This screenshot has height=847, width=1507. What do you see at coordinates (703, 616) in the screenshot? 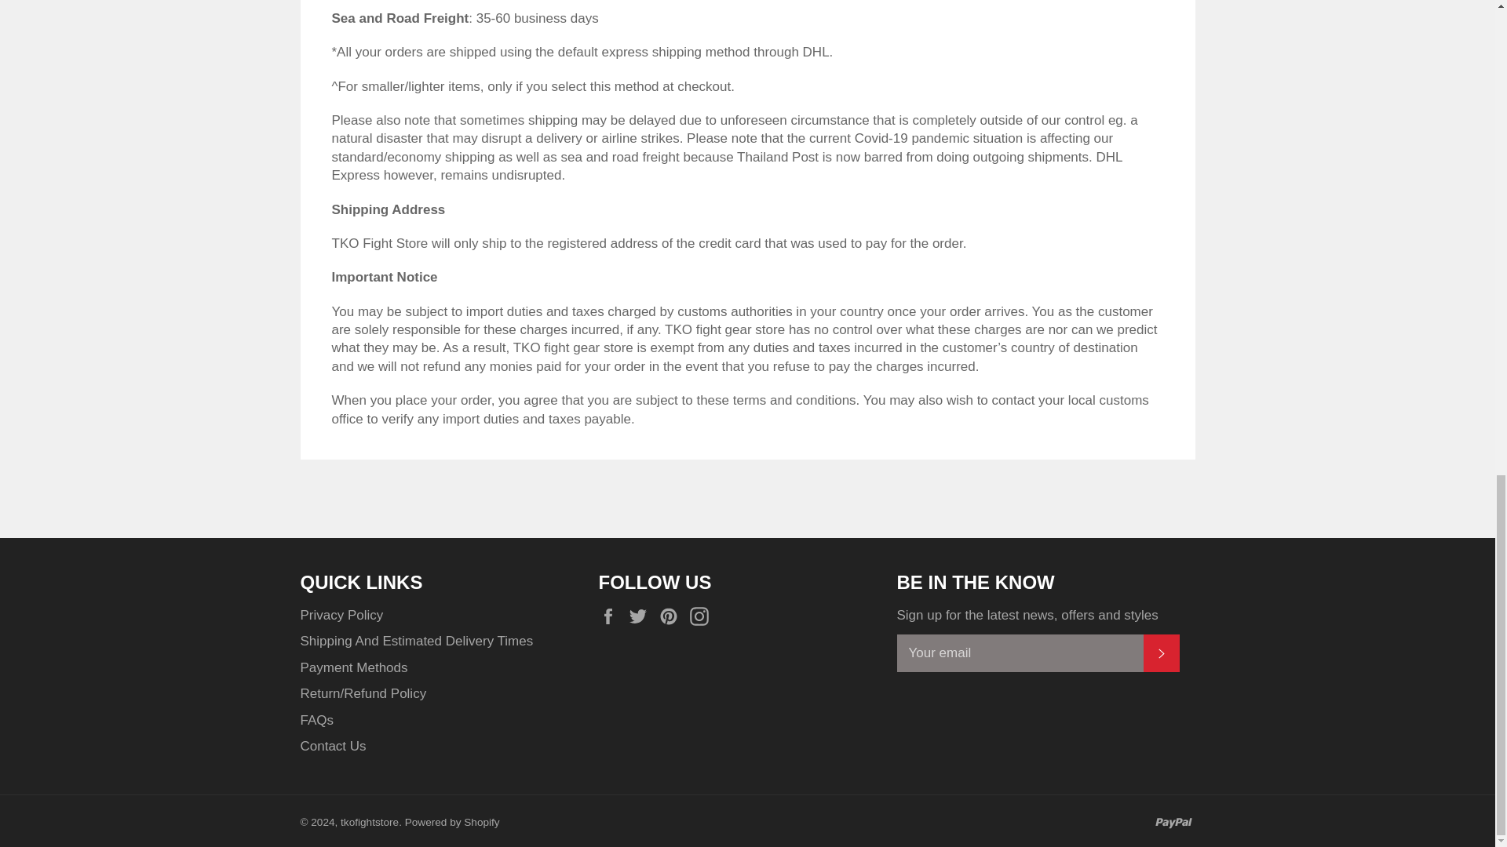
I see `tkofightstore on Instagram` at bounding box center [703, 616].